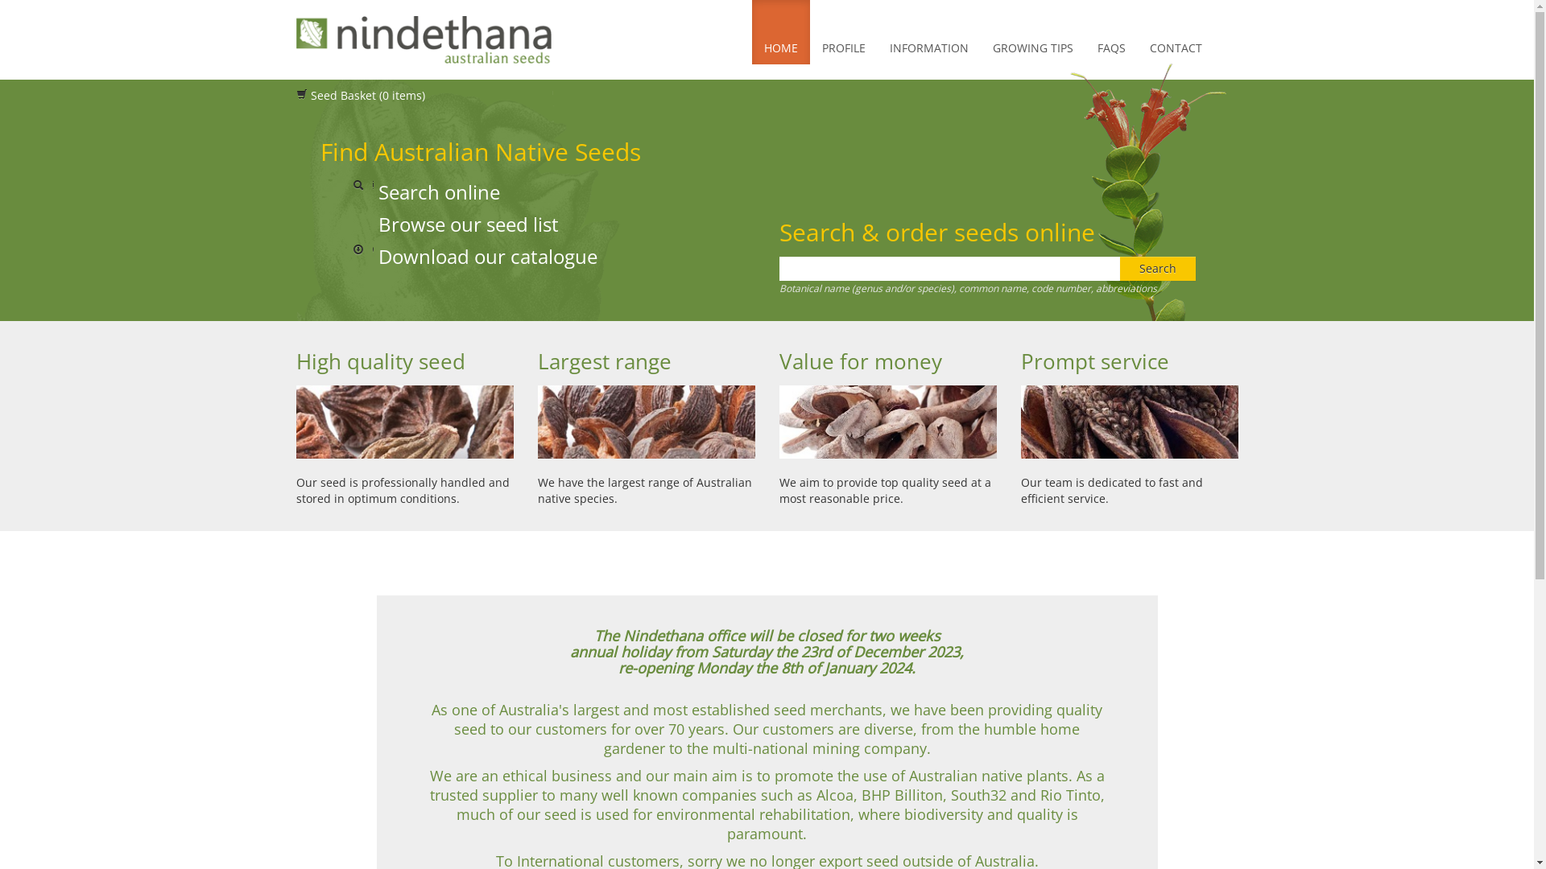 This screenshot has height=869, width=1546. What do you see at coordinates (844, 32) in the screenshot?
I see `PROFILE` at bounding box center [844, 32].